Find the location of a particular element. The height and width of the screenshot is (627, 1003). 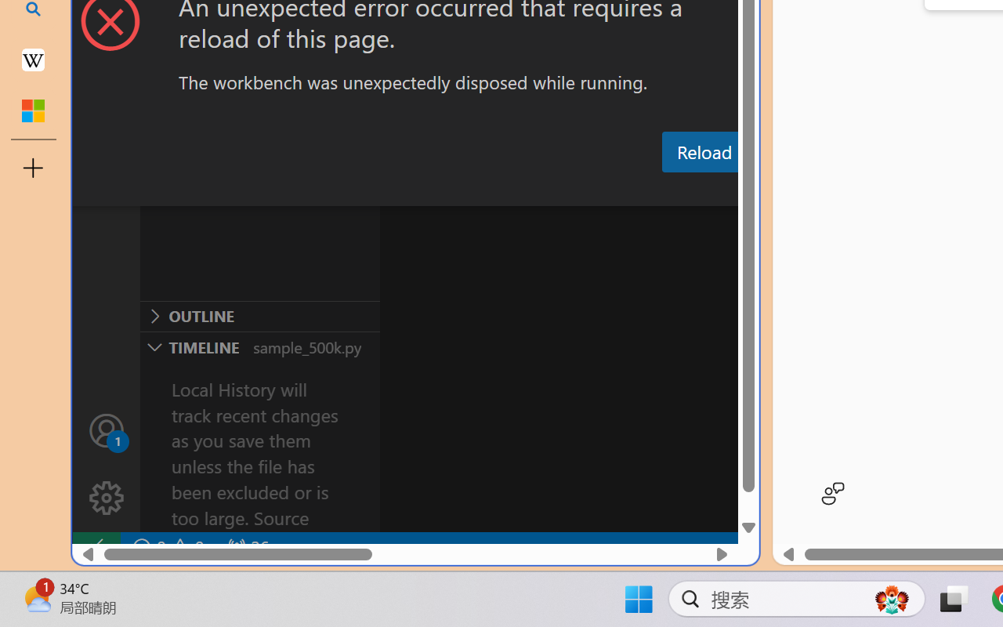

Problems (Ctrl+Shift+M) is located at coordinates (445, 190).